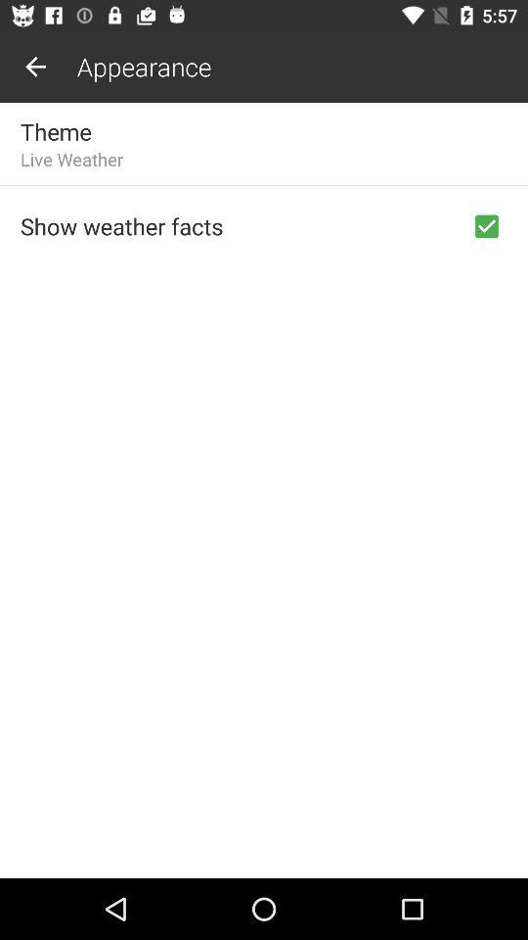 The height and width of the screenshot is (940, 528). Describe the element at coordinates (35, 67) in the screenshot. I see `turn off icon to the left of appearance app` at that location.